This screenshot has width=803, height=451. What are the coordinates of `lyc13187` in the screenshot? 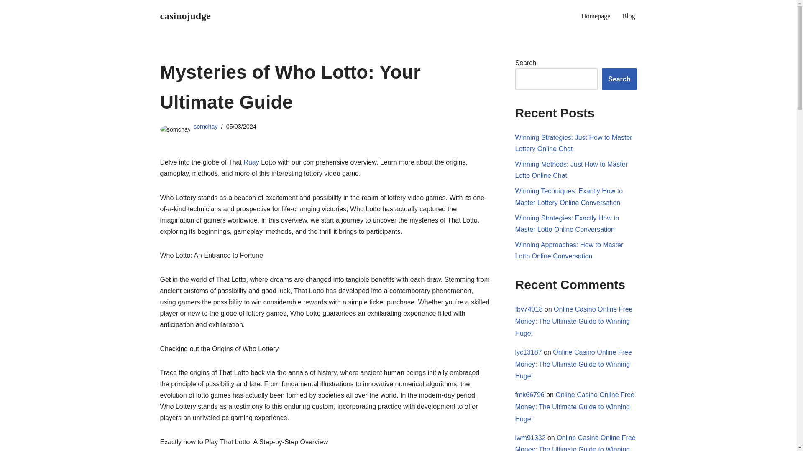 It's located at (529, 352).